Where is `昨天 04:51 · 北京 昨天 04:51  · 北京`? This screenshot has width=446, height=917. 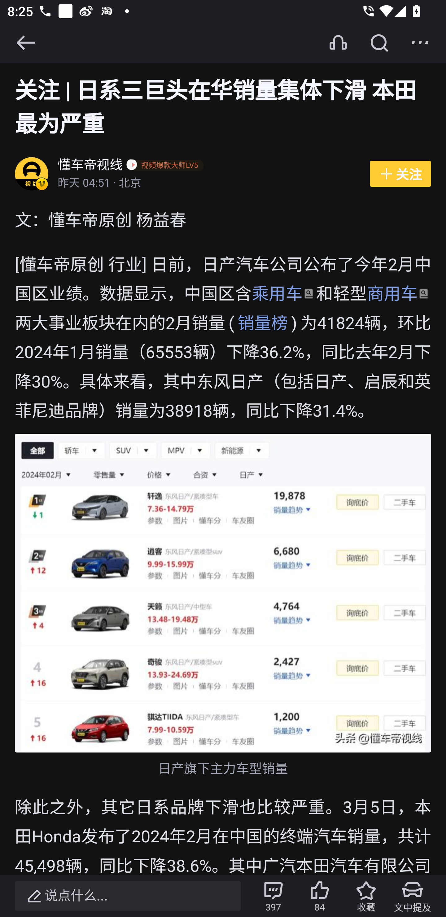 昨天 04:51 · 北京 昨天 04:51  · 北京 is located at coordinates (208, 184).